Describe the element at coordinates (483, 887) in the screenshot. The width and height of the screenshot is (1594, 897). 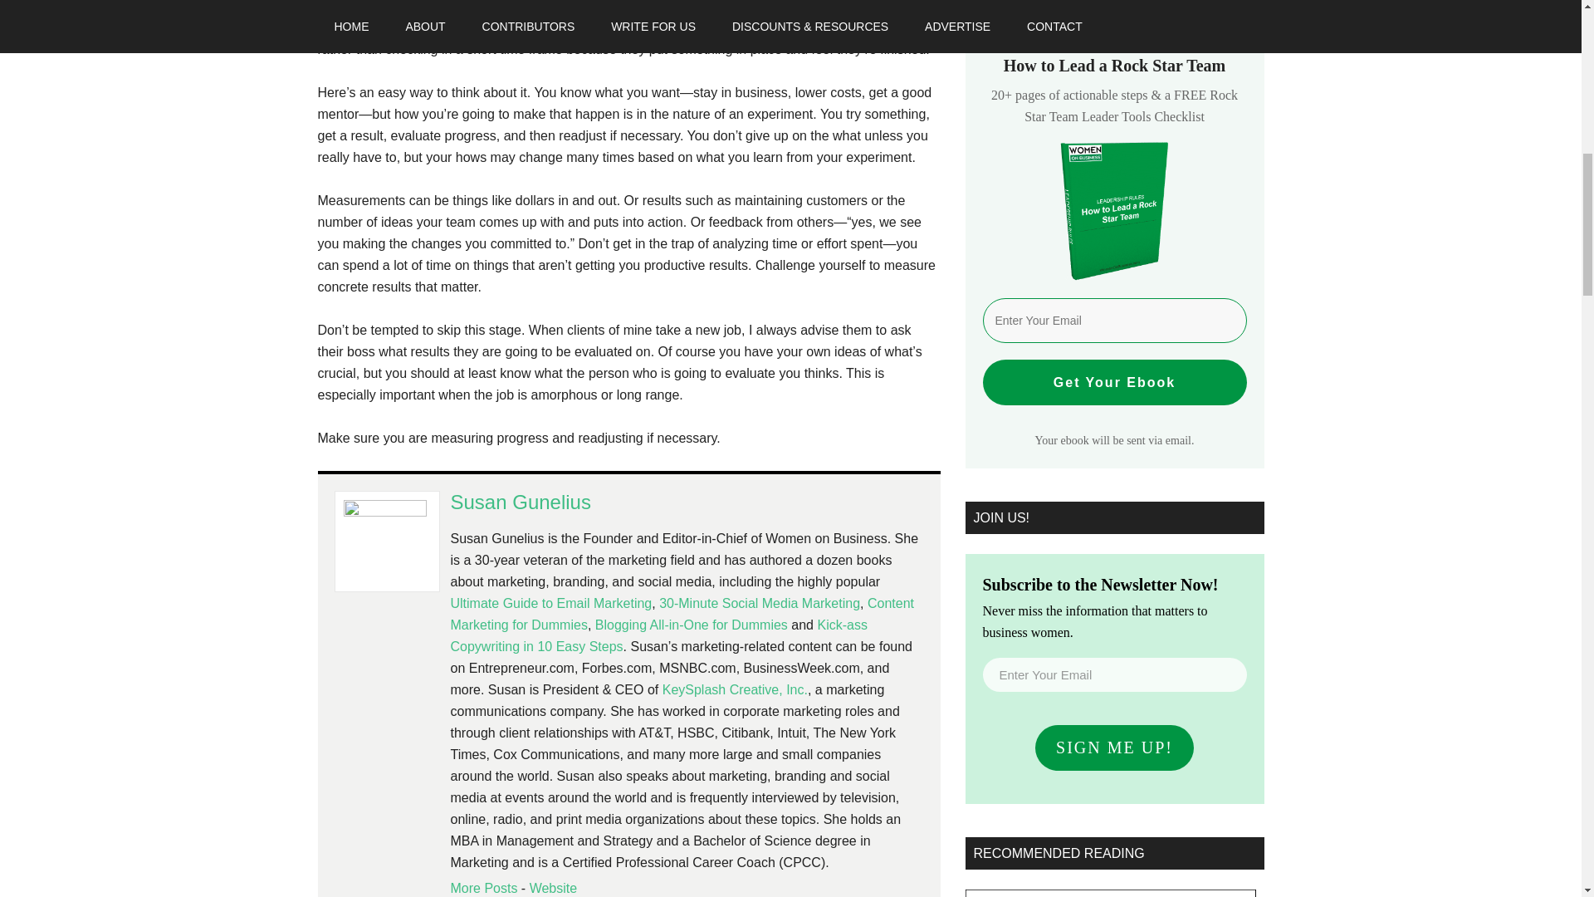
I see `More posts by Susan Gunelius` at that location.